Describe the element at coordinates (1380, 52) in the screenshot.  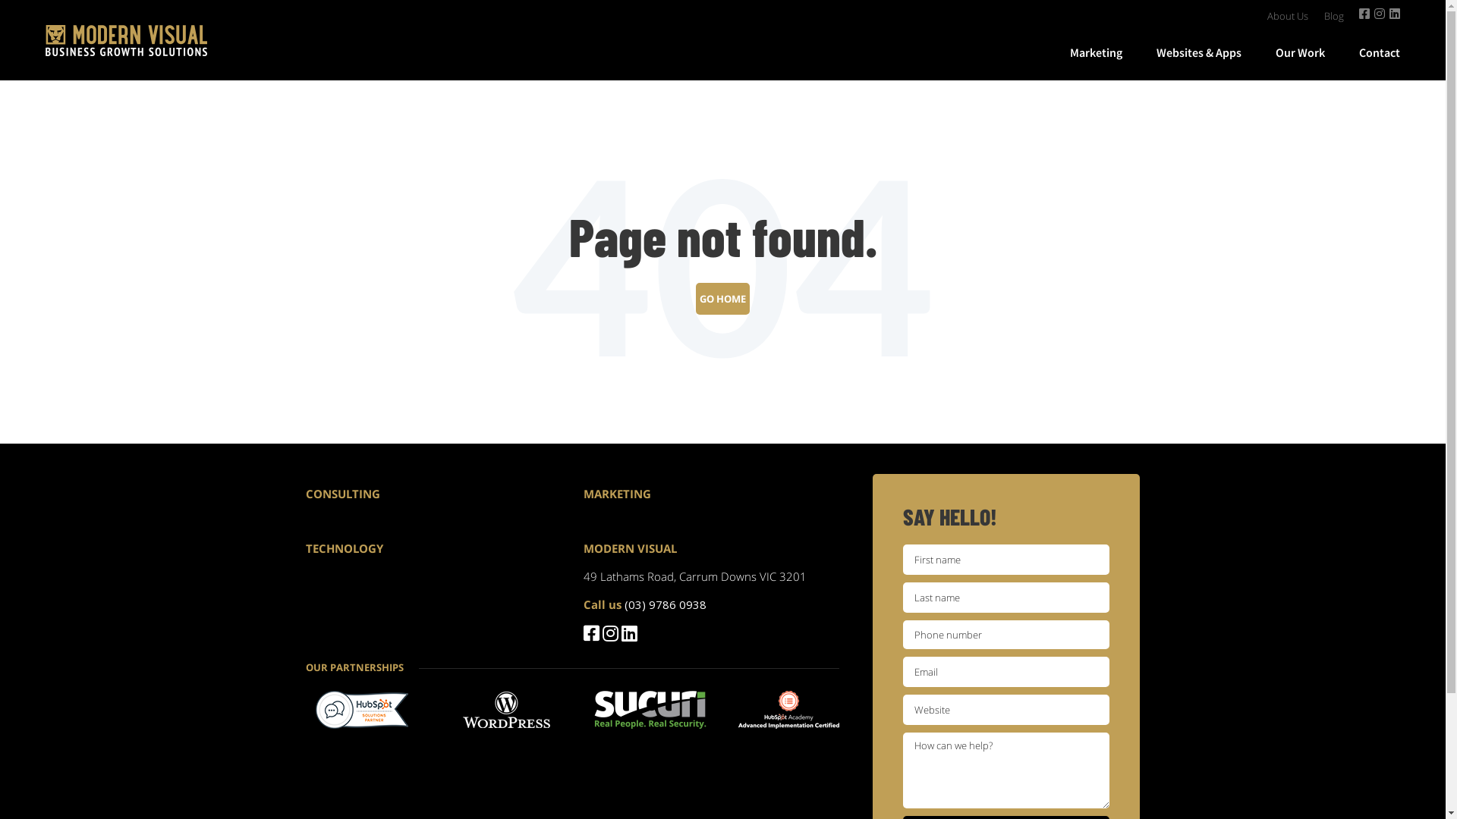
I see `Contact` at that location.